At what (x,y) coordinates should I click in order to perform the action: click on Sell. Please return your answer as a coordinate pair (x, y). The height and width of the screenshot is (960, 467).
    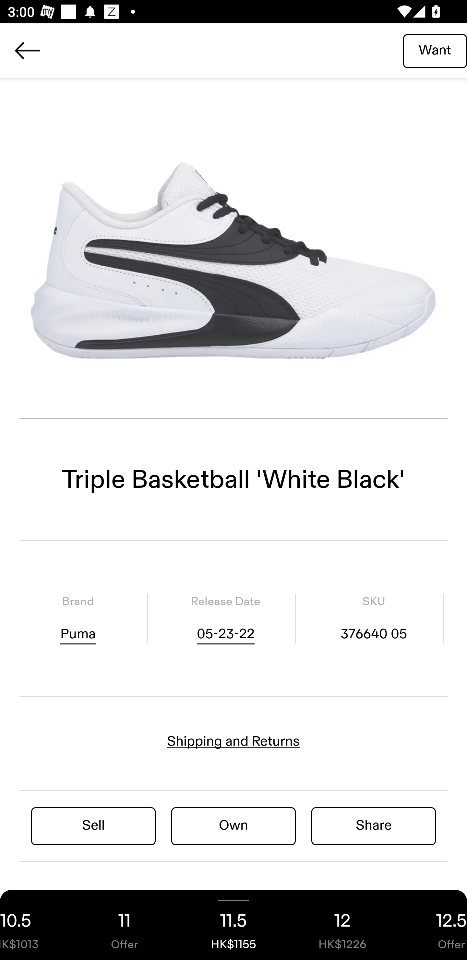
    Looking at the image, I should click on (93, 825).